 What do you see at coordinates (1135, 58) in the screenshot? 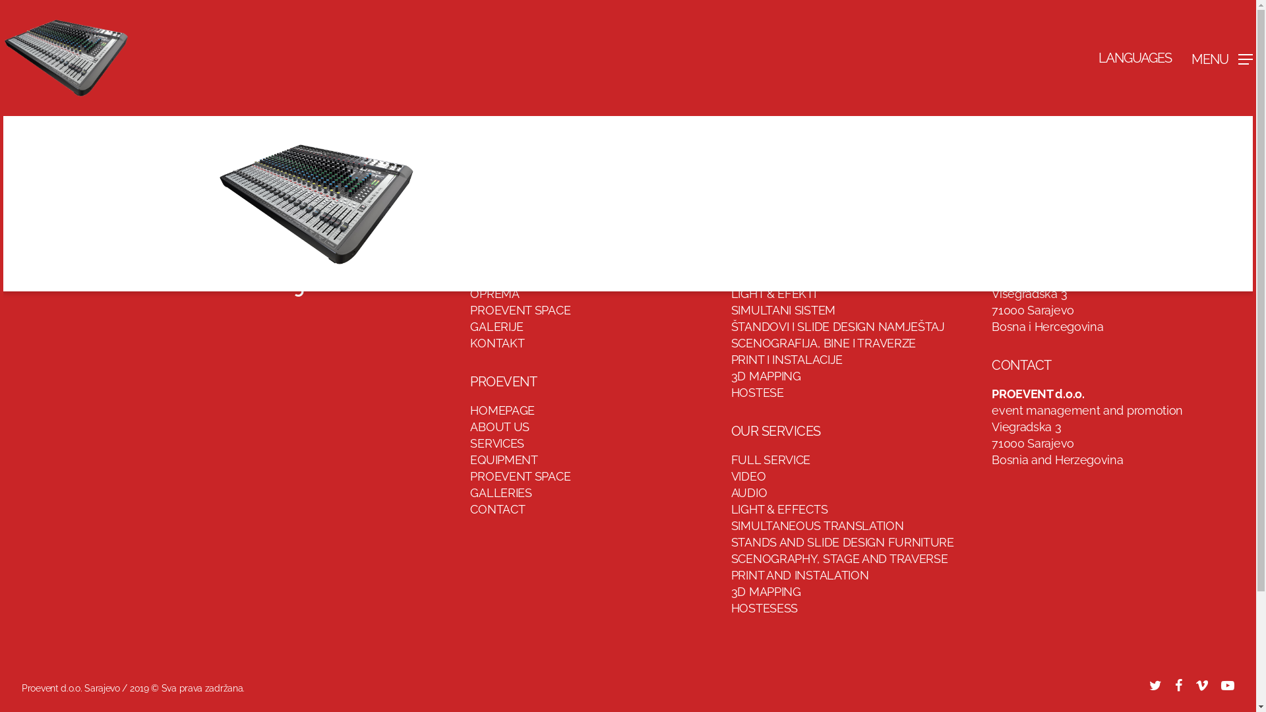
I see `LANGUAGES` at bounding box center [1135, 58].